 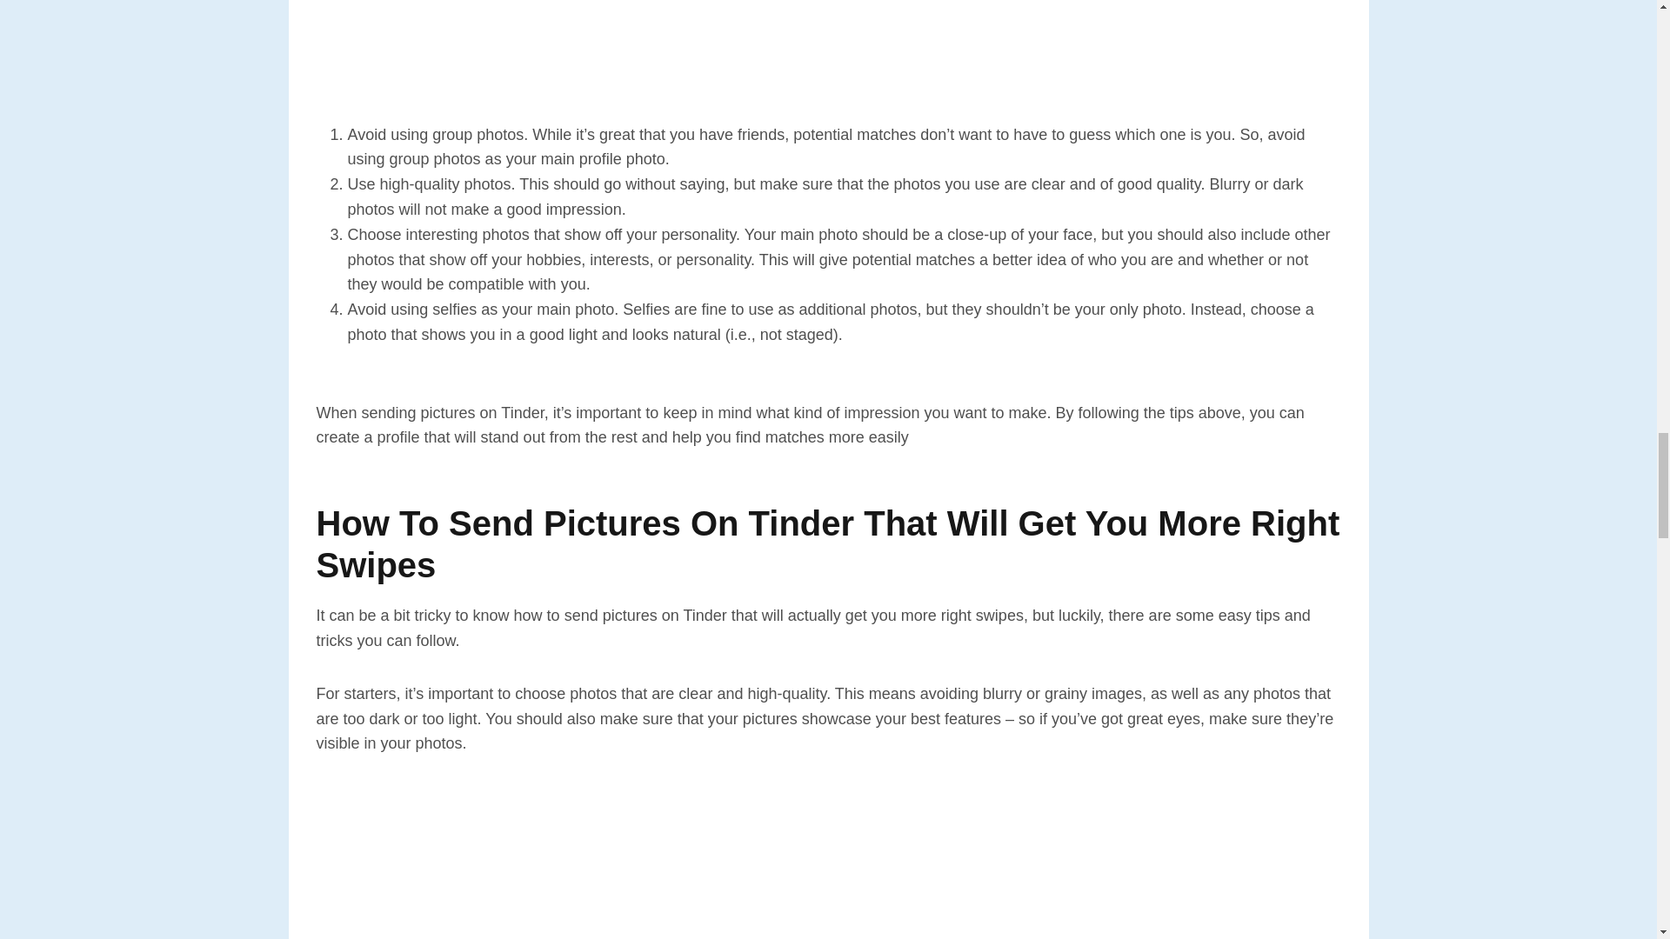 What do you see at coordinates (828, 61) in the screenshot?
I see `Advertisement` at bounding box center [828, 61].